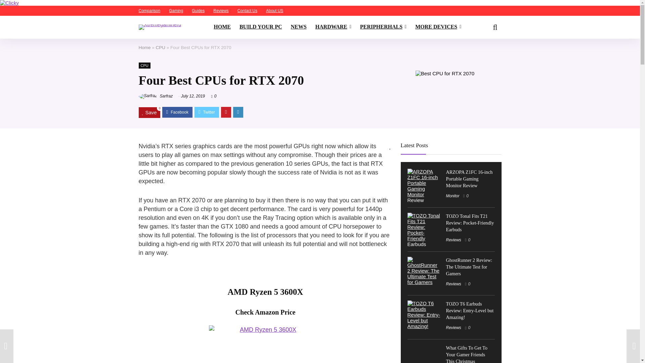 The image size is (645, 363). What do you see at coordinates (383, 27) in the screenshot?
I see `PERIPHERHALS` at bounding box center [383, 27].